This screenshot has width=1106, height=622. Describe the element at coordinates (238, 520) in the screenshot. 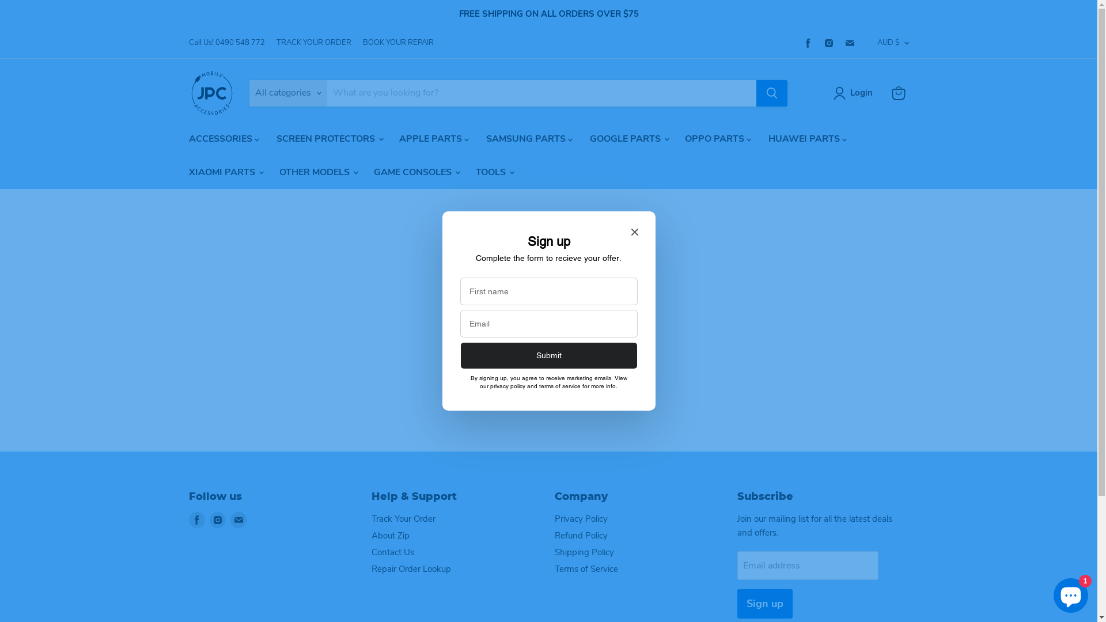

I see `Find us on Email` at that location.